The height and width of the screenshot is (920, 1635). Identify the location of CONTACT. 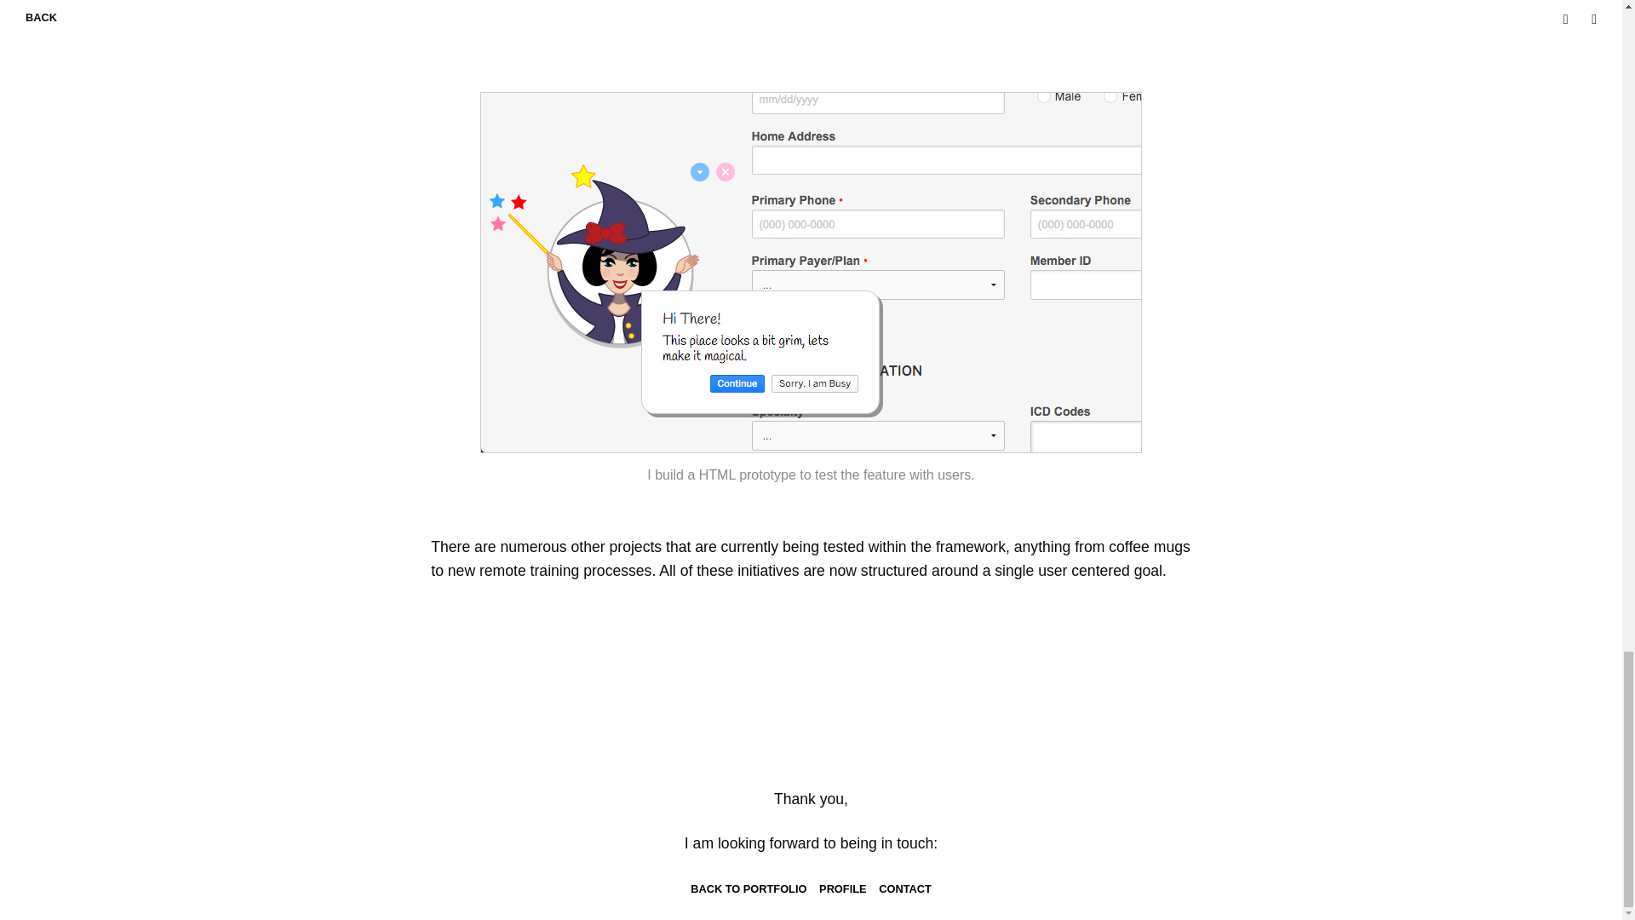
(905, 888).